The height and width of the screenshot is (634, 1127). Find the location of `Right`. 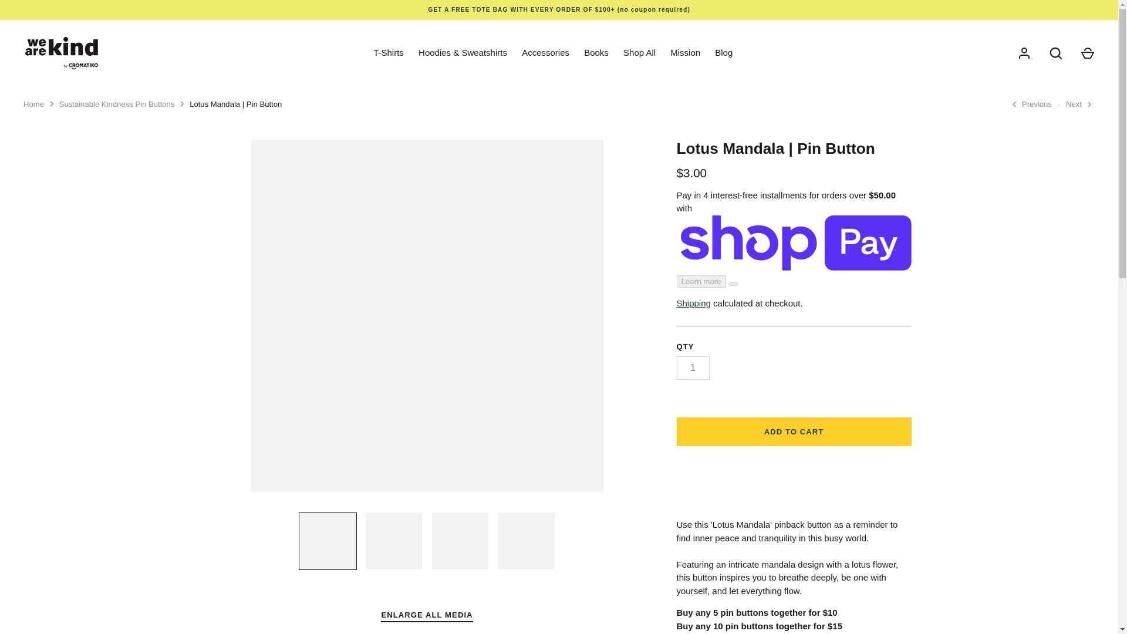

Right is located at coordinates (1089, 104).